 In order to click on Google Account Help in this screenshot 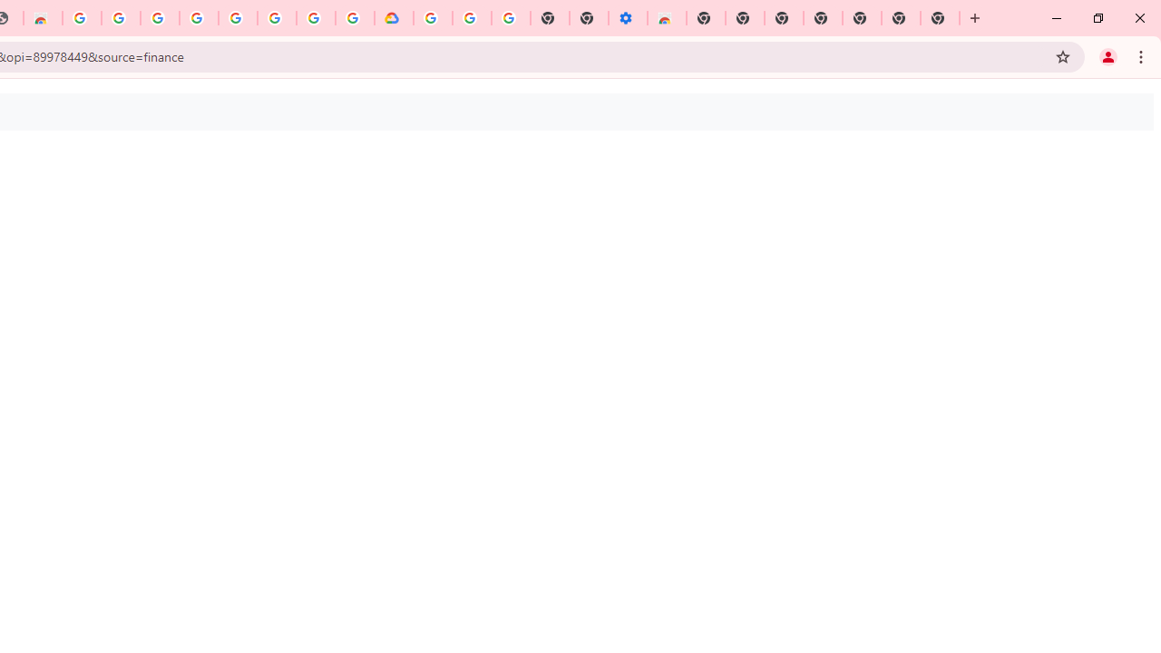, I will do `click(238, 18)`.